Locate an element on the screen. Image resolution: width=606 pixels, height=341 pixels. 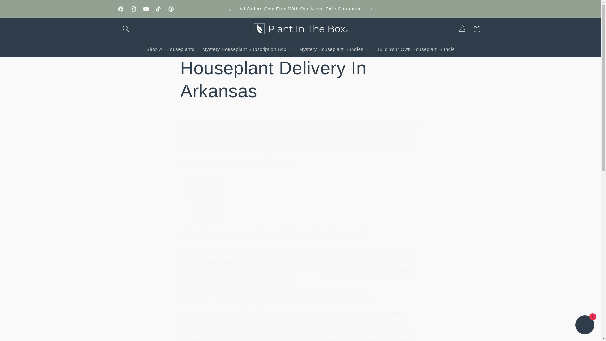
YouTube is located at coordinates (146, 9).